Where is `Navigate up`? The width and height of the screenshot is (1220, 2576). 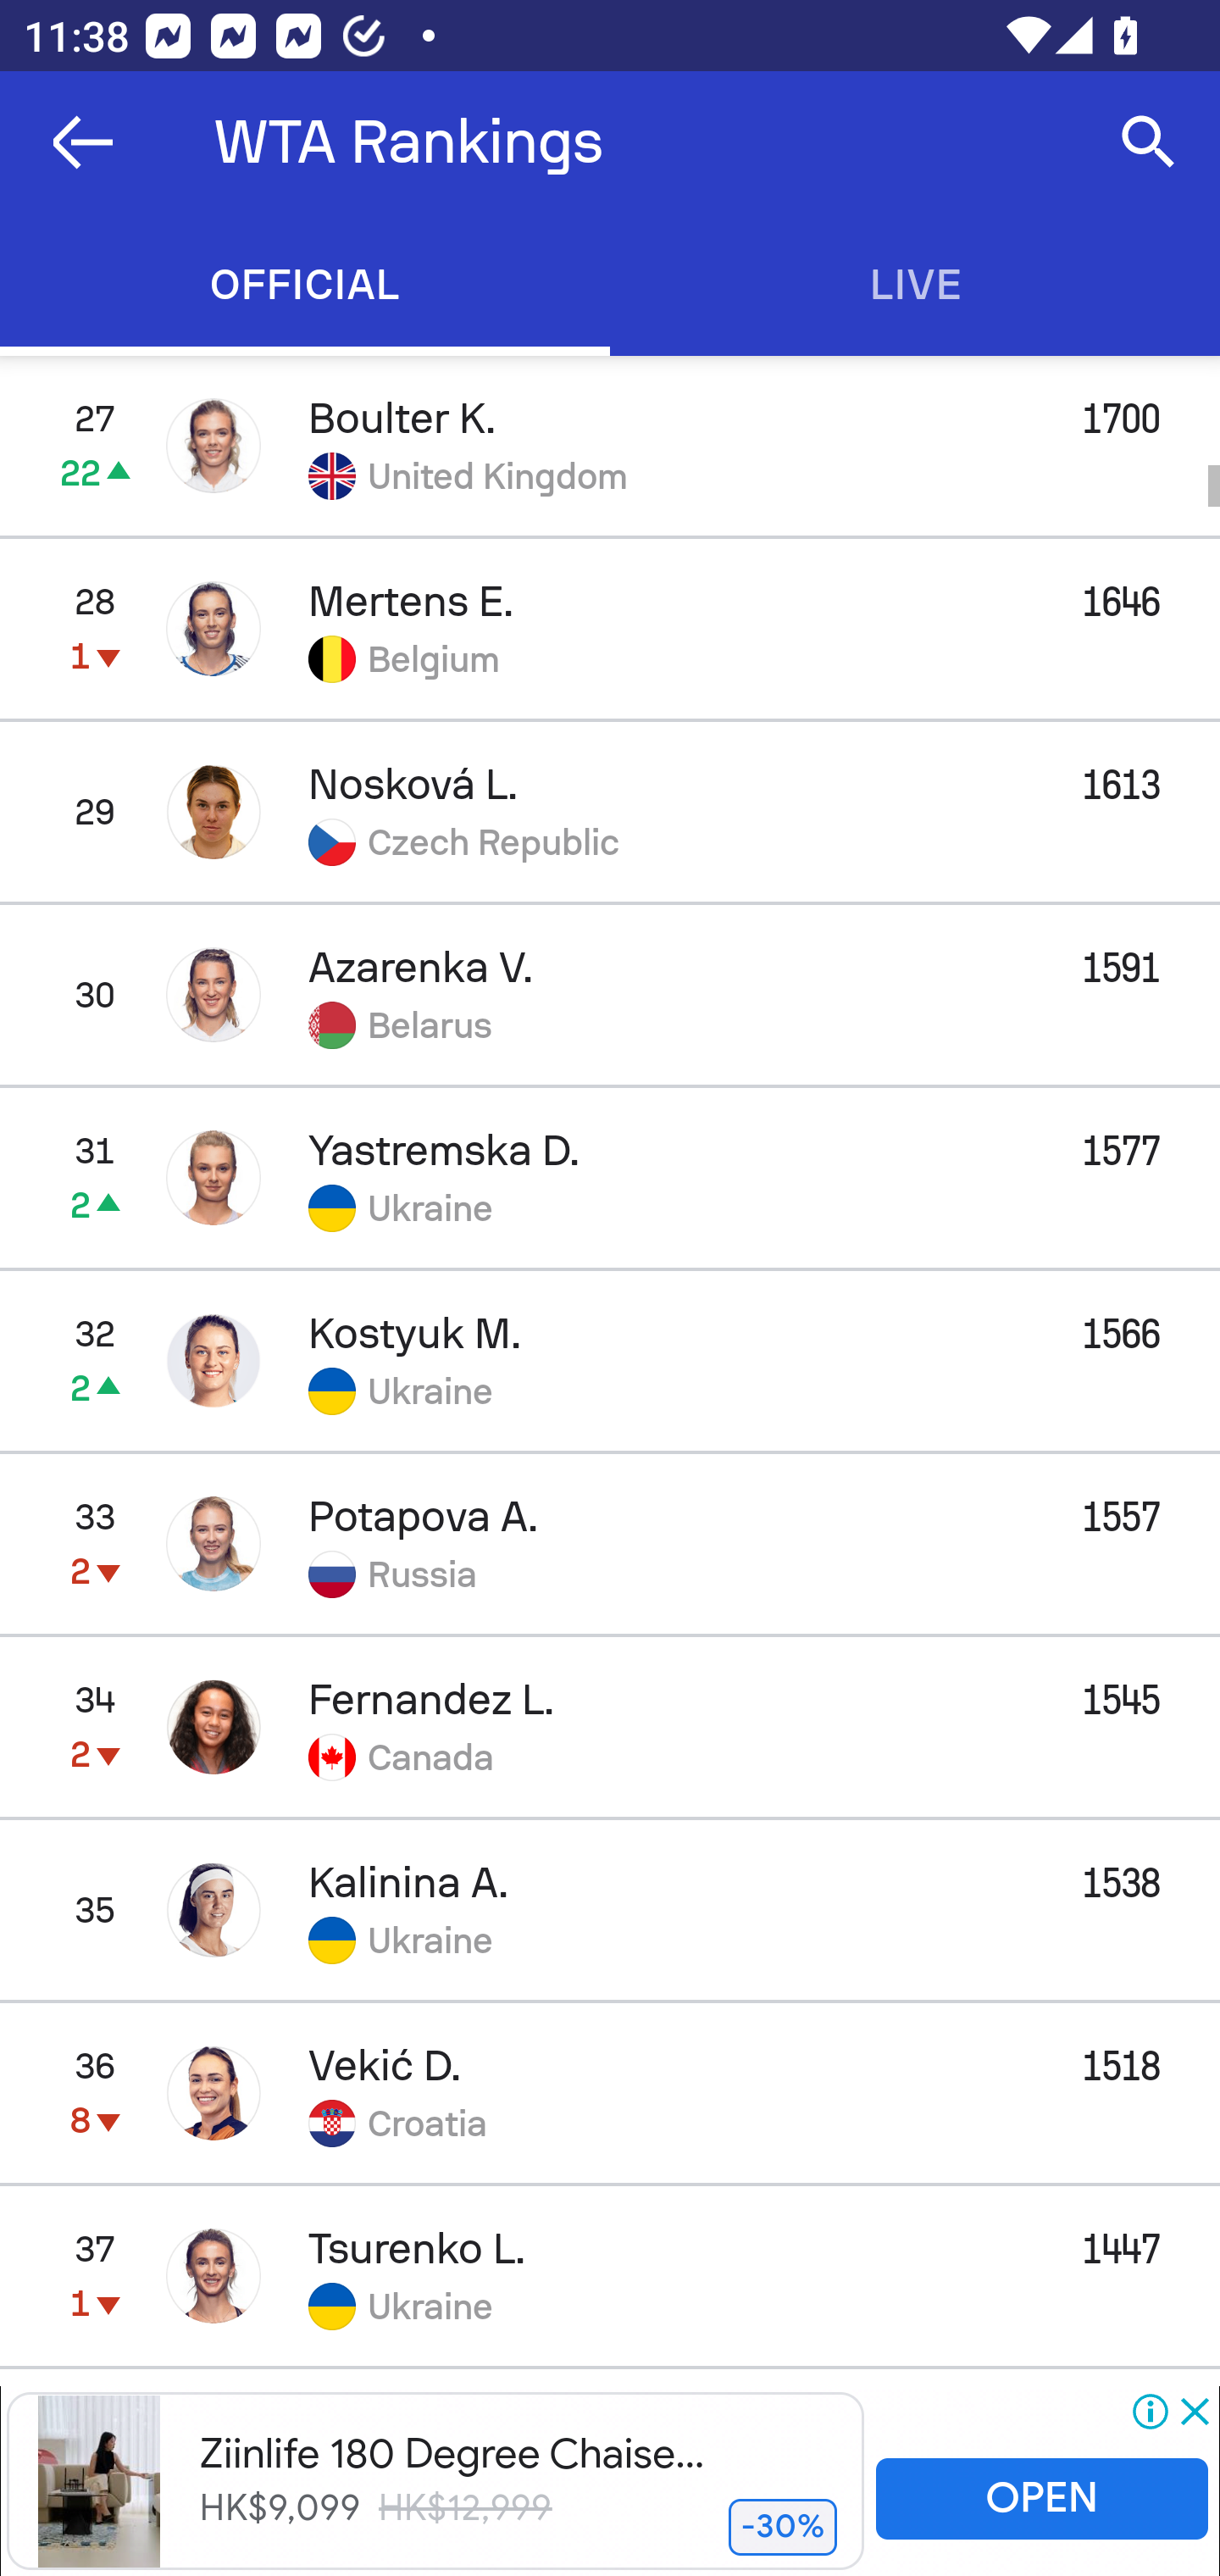
Navigate up is located at coordinates (83, 142).